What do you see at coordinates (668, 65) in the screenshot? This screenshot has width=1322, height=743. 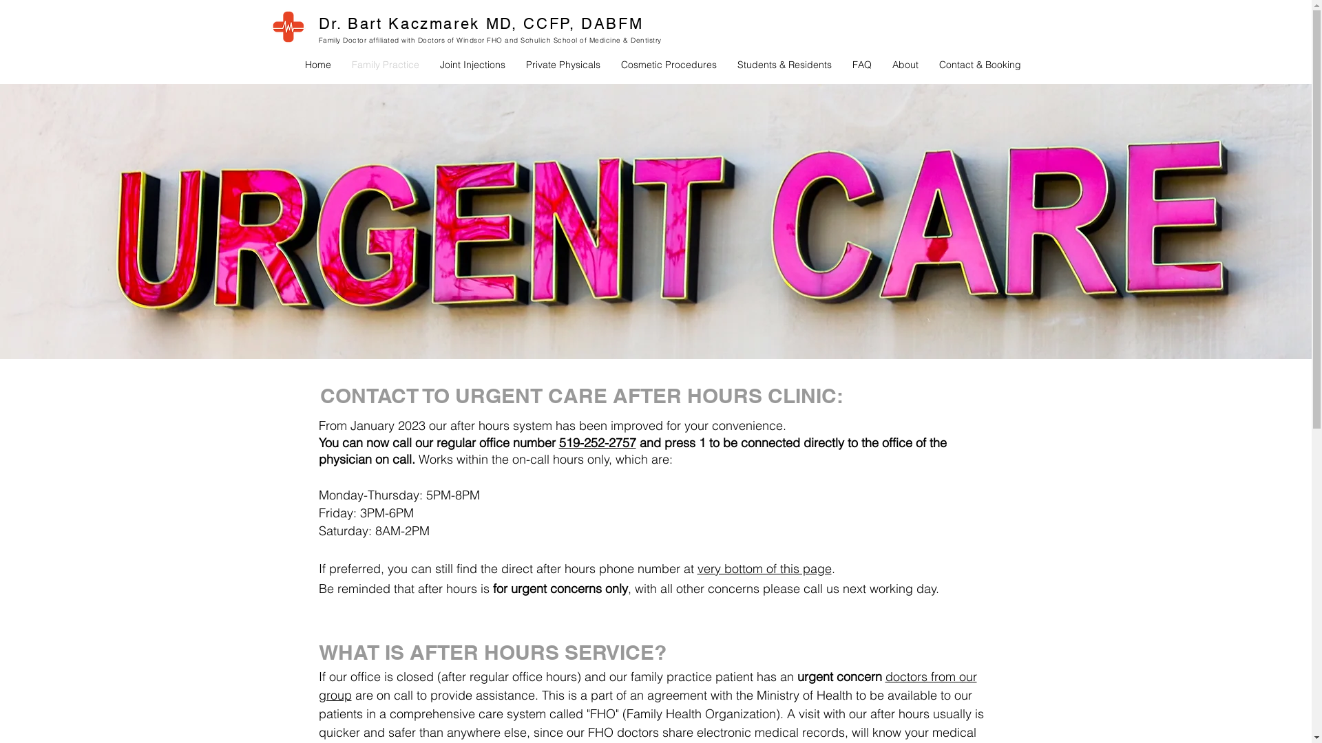 I see `Cosmetic Procedures` at bounding box center [668, 65].